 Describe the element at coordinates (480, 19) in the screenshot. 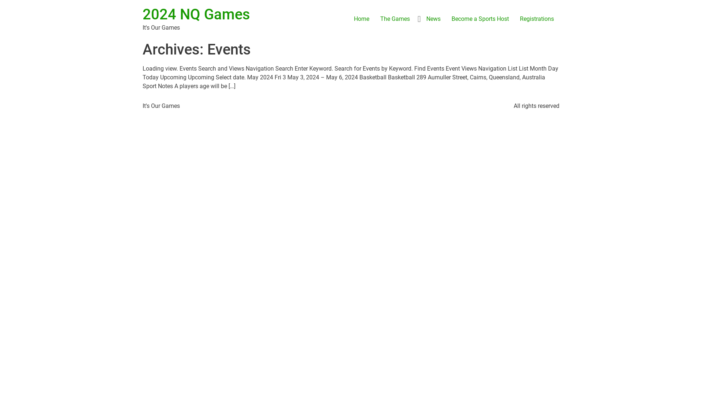

I see `Become a Sports Host` at that location.